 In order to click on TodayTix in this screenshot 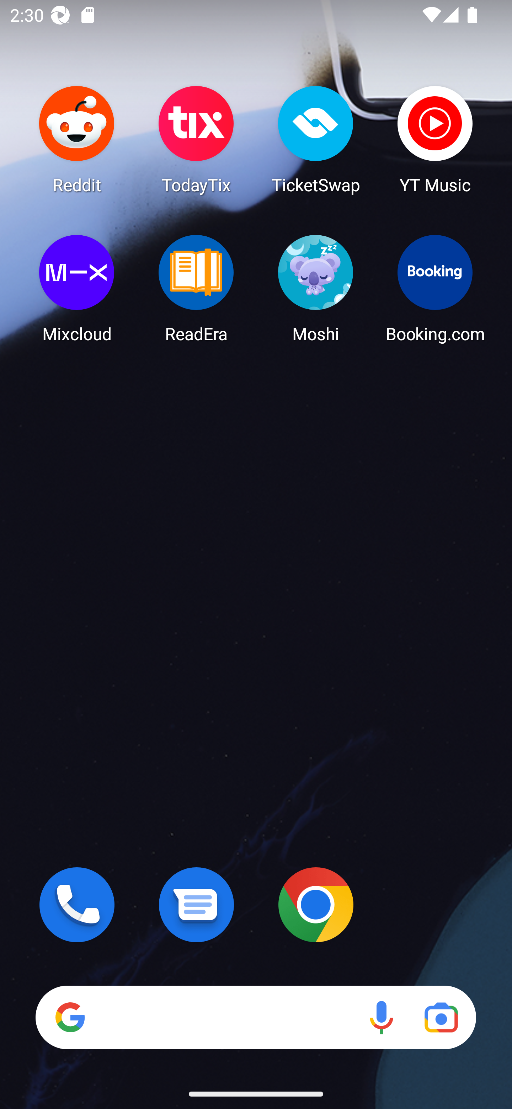, I will do `click(196, 139)`.